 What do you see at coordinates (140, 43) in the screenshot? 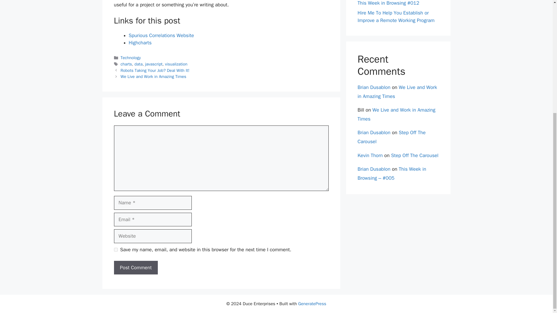
I see `Highcharts` at bounding box center [140, 43].